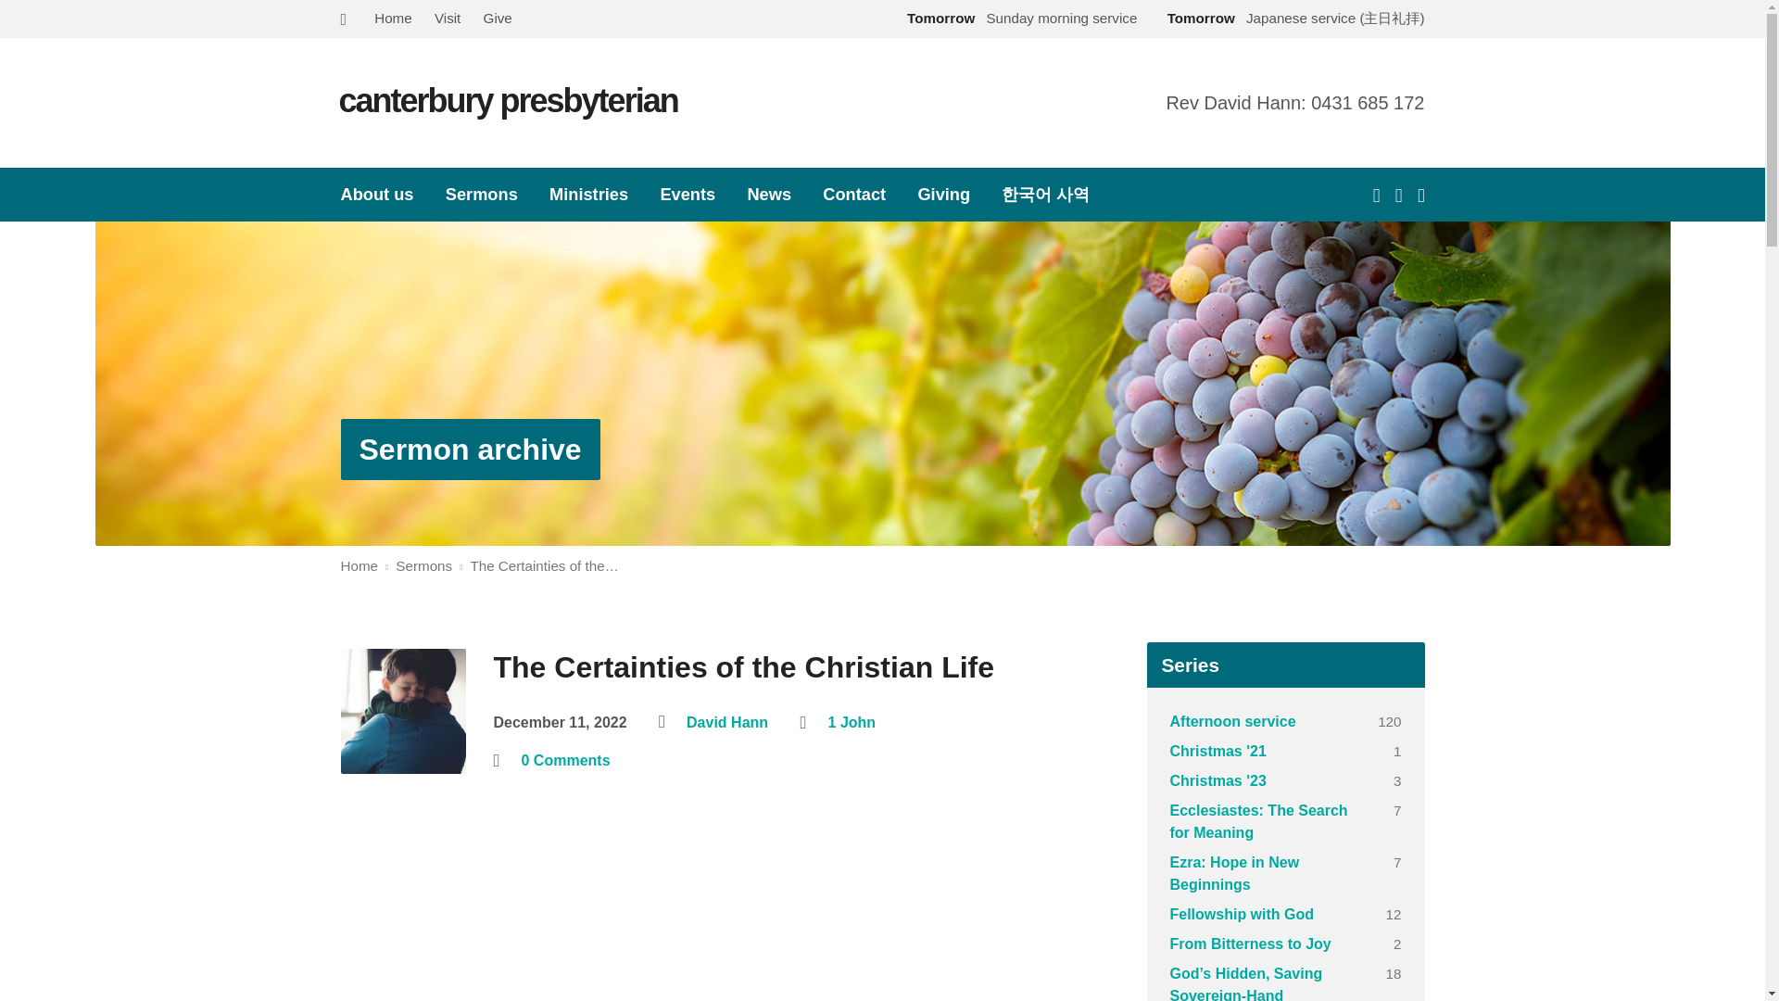 This screenshot has width=1779, height=1001. Describe the element at coordinates (393, 18) in the screenshot. I see `Home` at that location.